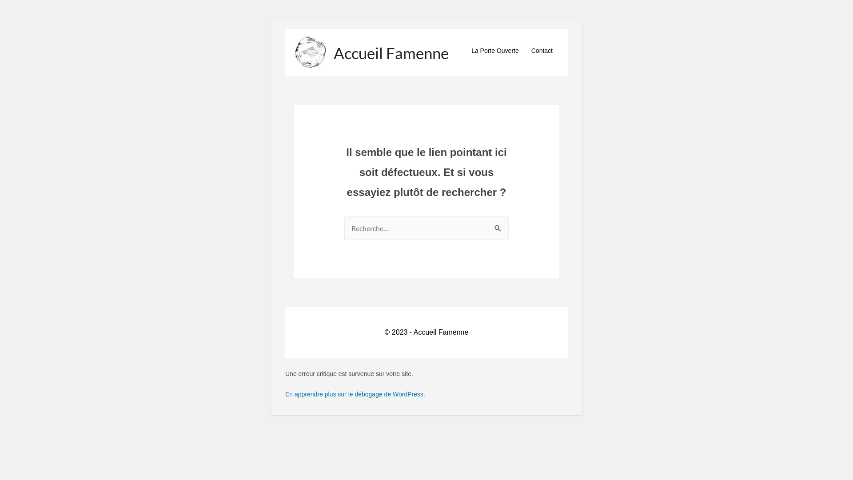 The height and width of the screenshot is (480, 853). What do you see at coordinates (542, 51) in the screenshot?
I see `Contact` at bounding box center [542, 51].